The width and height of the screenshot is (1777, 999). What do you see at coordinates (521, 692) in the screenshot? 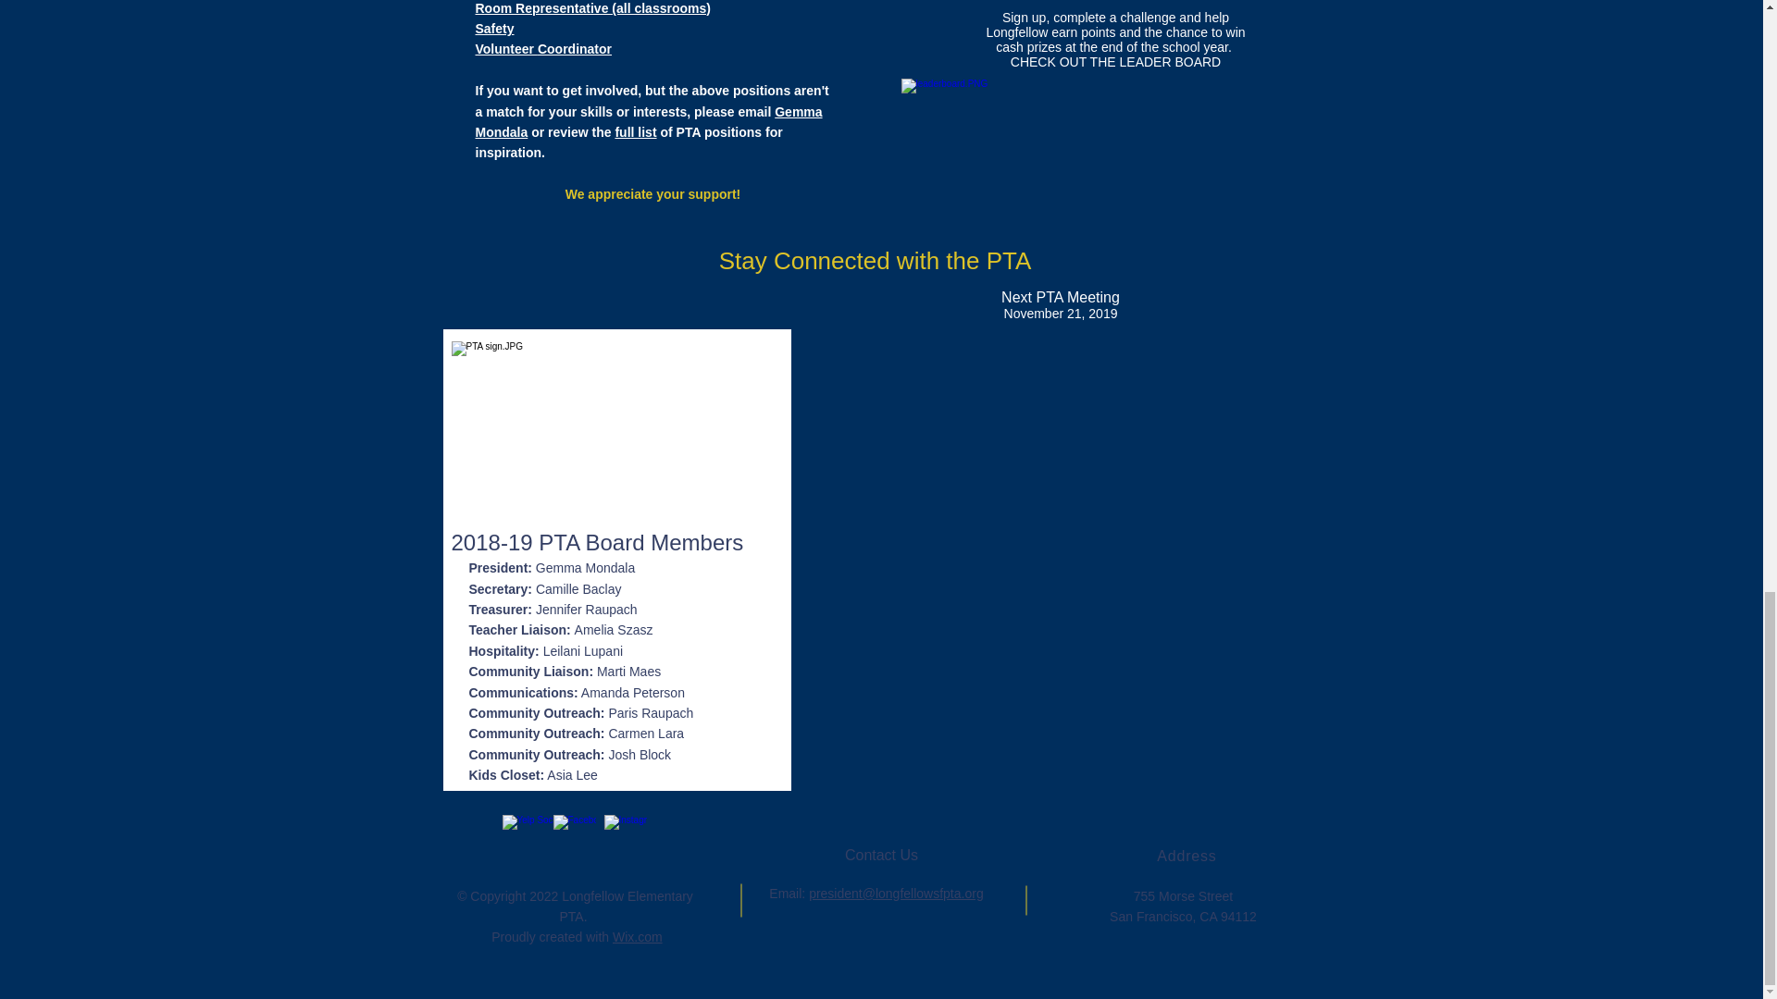
I see `Communications` at bounding box center [521, 692].